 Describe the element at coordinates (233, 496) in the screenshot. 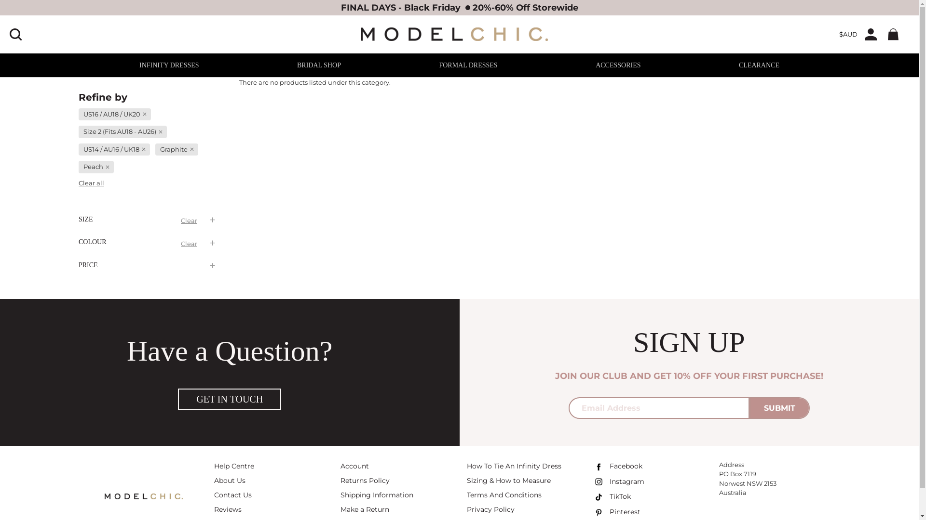

I see `Contact Us` at that location.